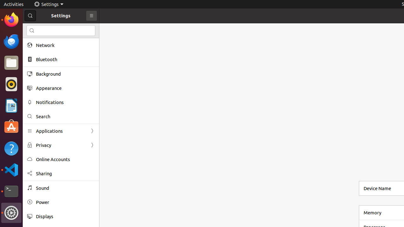 This screenshot has width=404, height=227. I want to click on li.txt, so click(82, 28).